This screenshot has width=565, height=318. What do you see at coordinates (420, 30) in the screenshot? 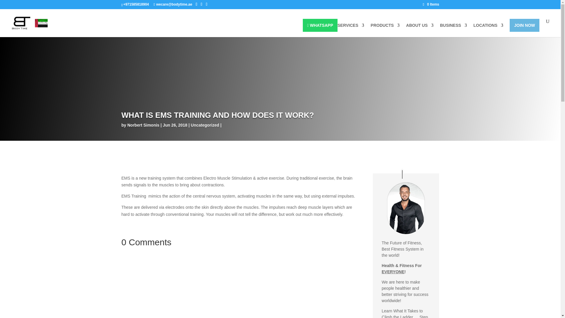
I see `ABOUT US` at bounding box center [420, 30].